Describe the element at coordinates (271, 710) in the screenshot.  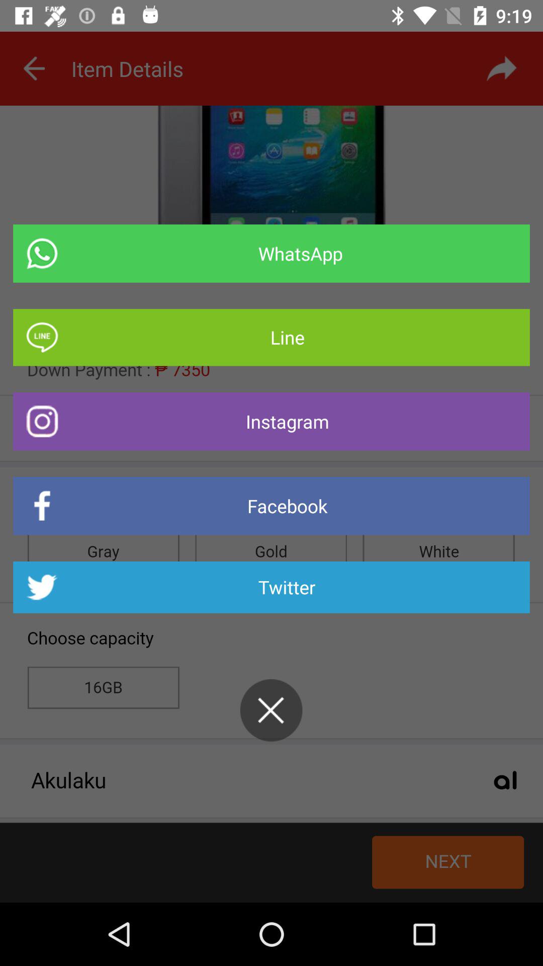
I see `exit out of sharing options` at that location.